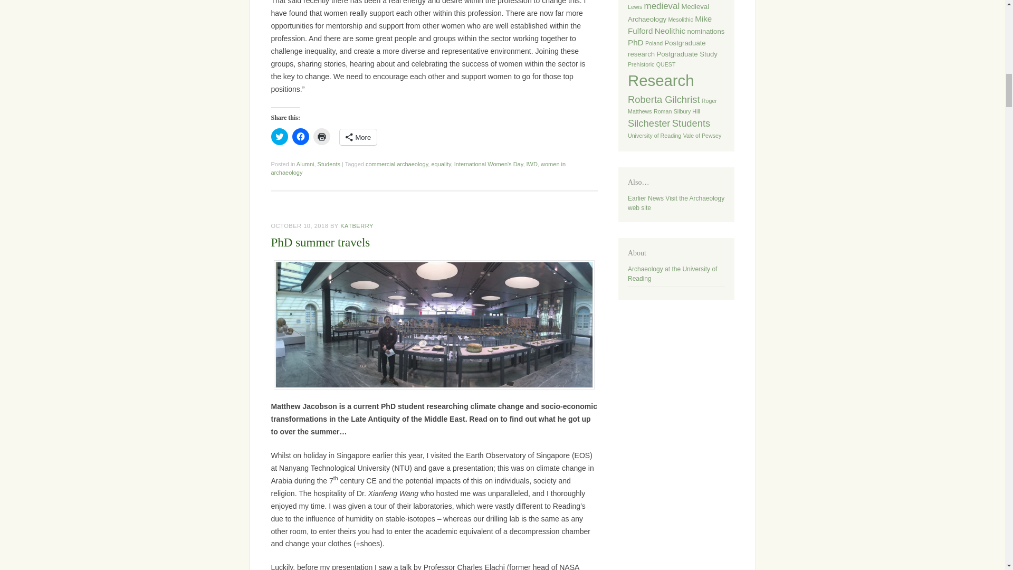  I want to click on Alumni, so click(305, 164).